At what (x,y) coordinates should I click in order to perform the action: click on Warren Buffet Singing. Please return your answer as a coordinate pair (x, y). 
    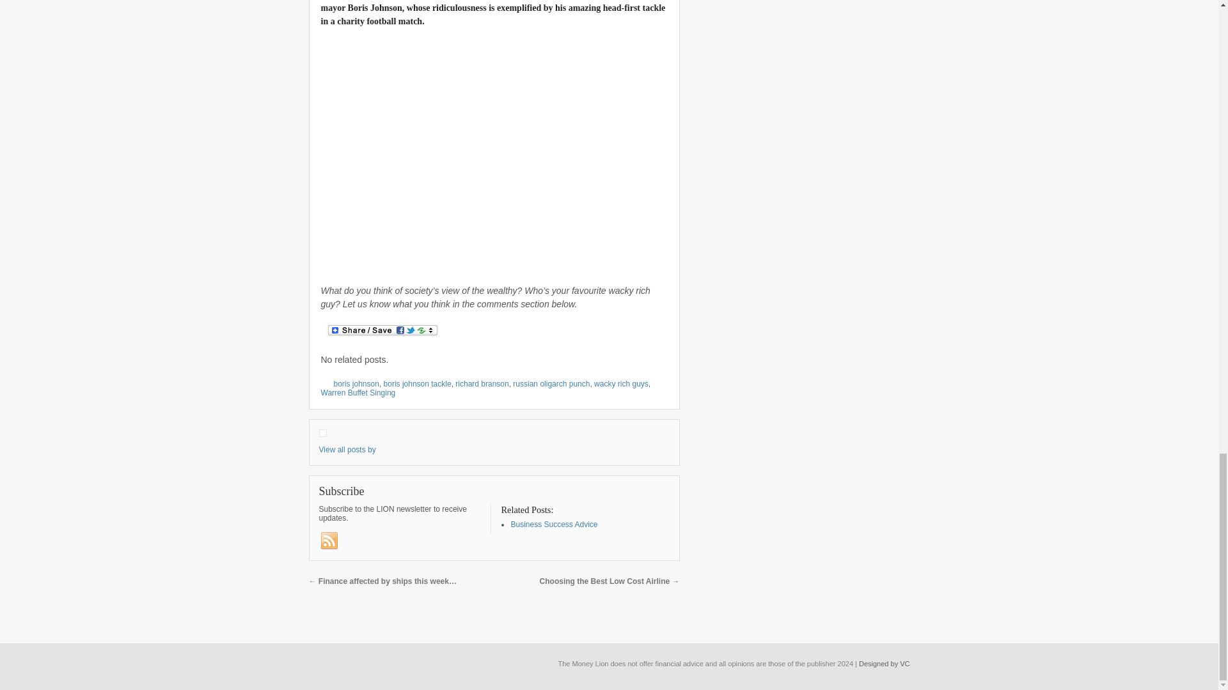
    Looking at the image, I should click on (358, 393).